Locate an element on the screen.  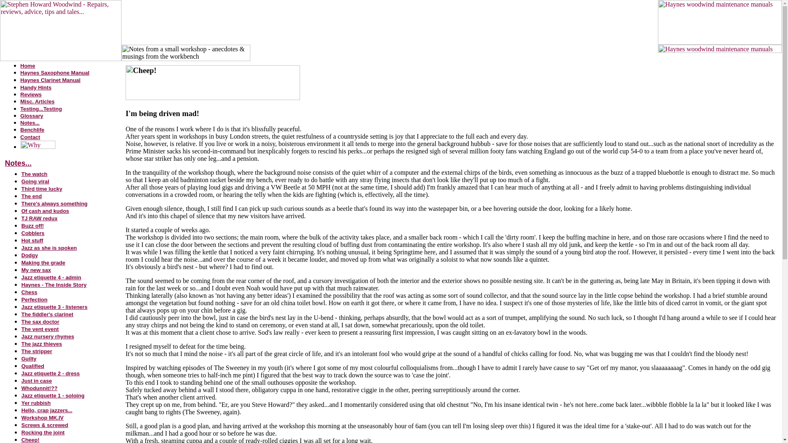
Testing...Testing is located at coordinates (41, 108).